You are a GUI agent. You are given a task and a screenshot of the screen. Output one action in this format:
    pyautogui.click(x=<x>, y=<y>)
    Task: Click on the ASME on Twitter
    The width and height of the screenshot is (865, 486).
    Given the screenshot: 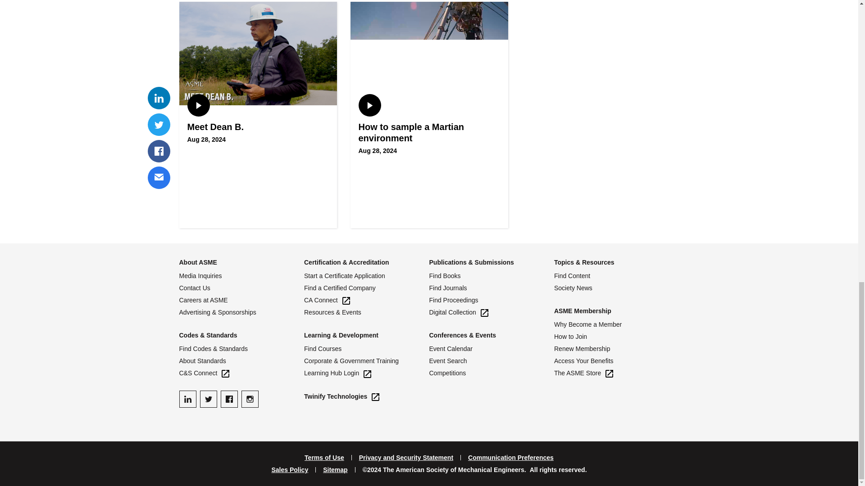 What is the action you would take?
    pyautogui.click(x=208, y=399)
    